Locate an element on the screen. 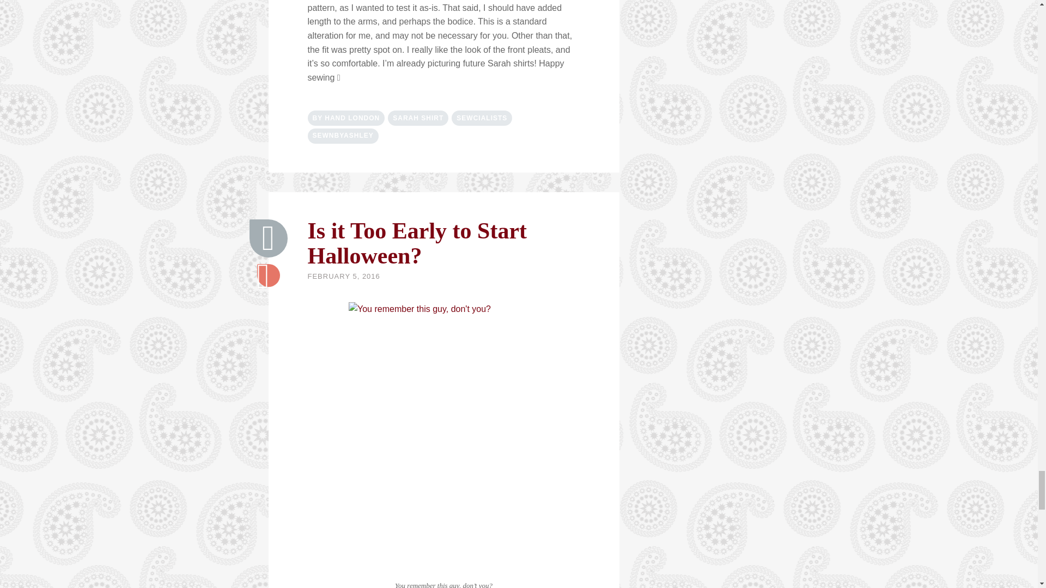 The image size is (1046, 588). Is it Too Early to Start Halloween? is located at coordinates (269, 238).